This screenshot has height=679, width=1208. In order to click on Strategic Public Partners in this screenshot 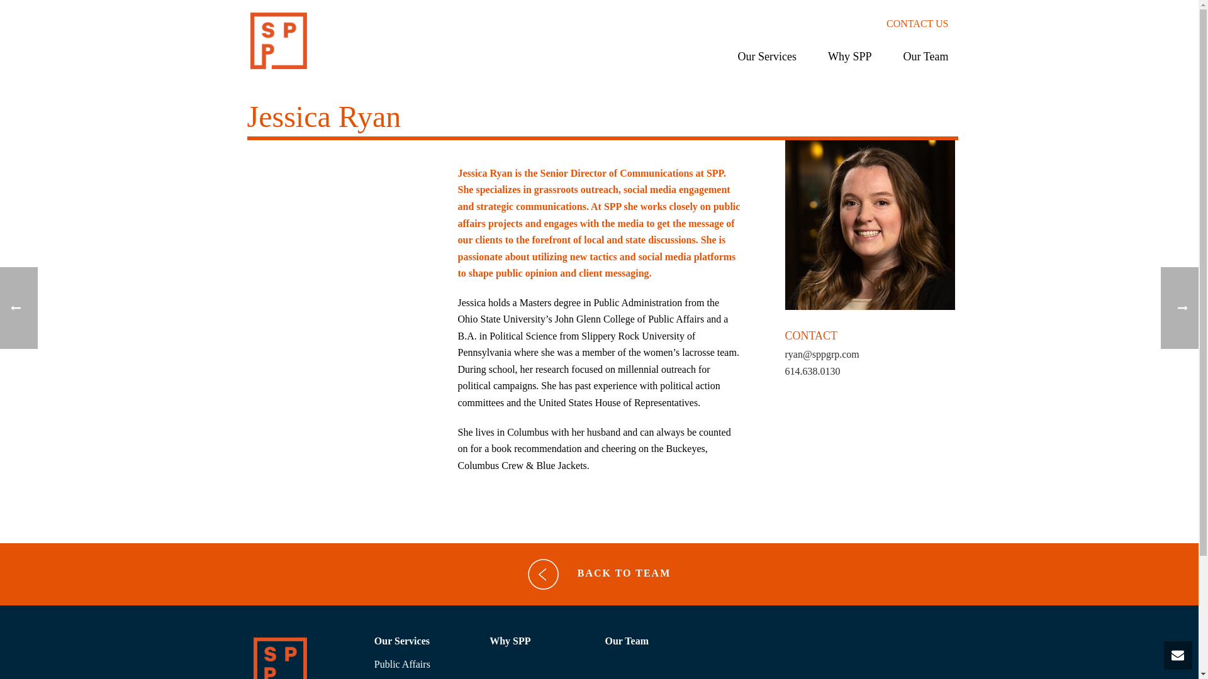, I will do `click(278, 41)`.